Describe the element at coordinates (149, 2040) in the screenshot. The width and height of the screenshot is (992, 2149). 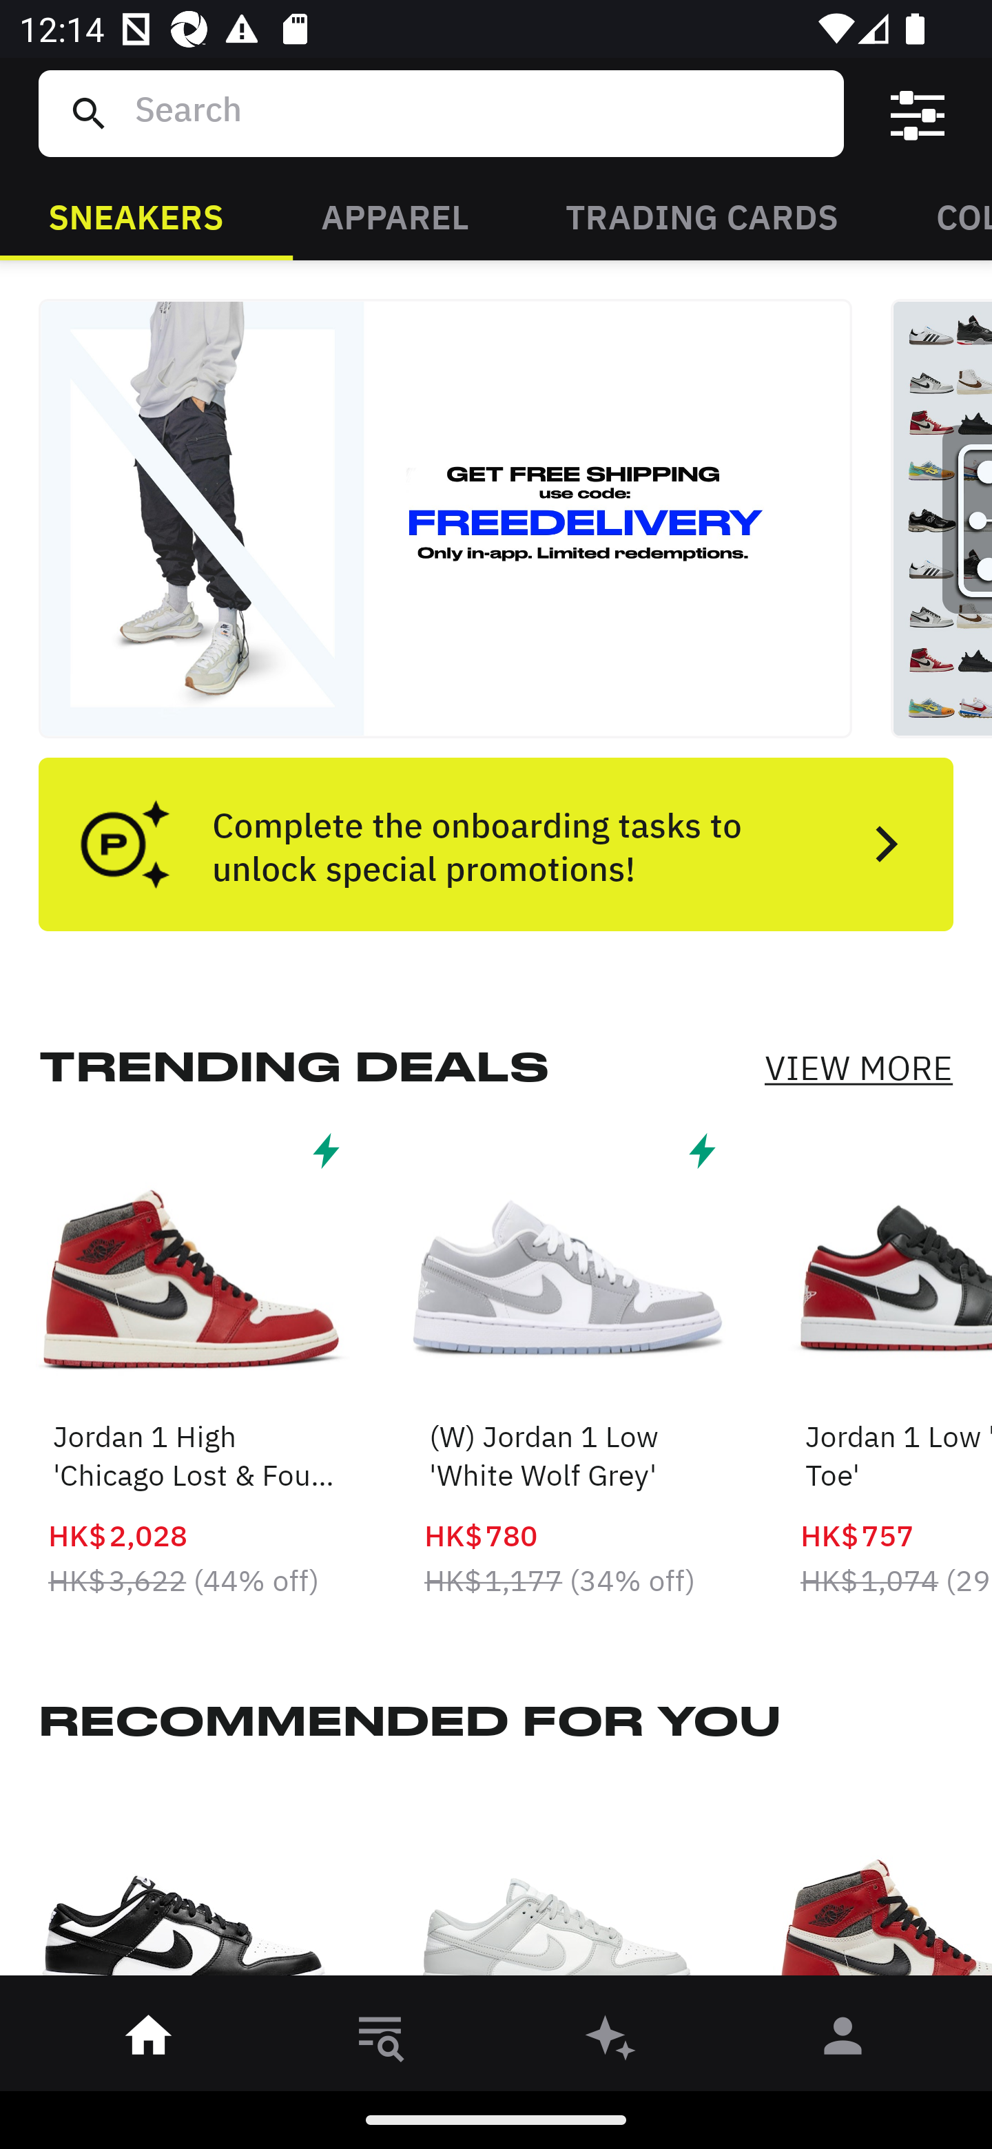
I see `󰋜` at that location.